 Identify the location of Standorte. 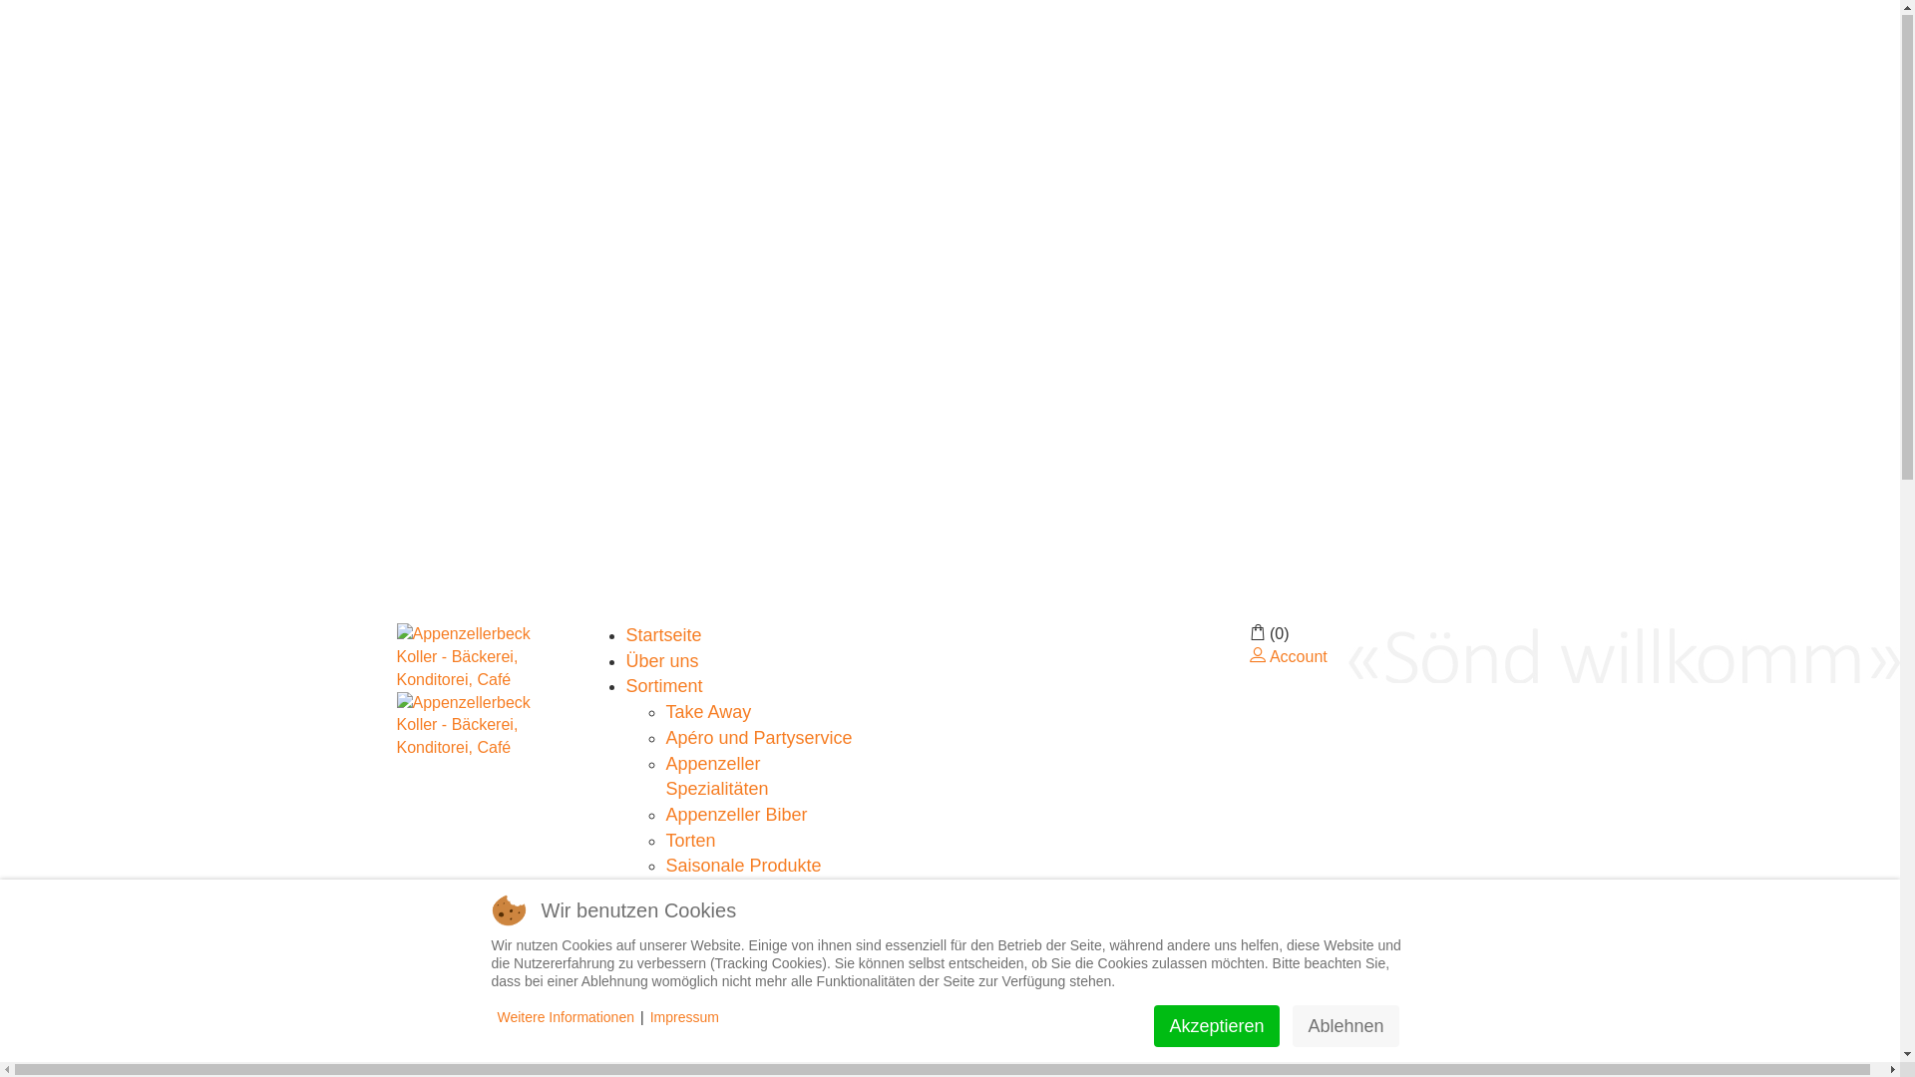
(665, 944).